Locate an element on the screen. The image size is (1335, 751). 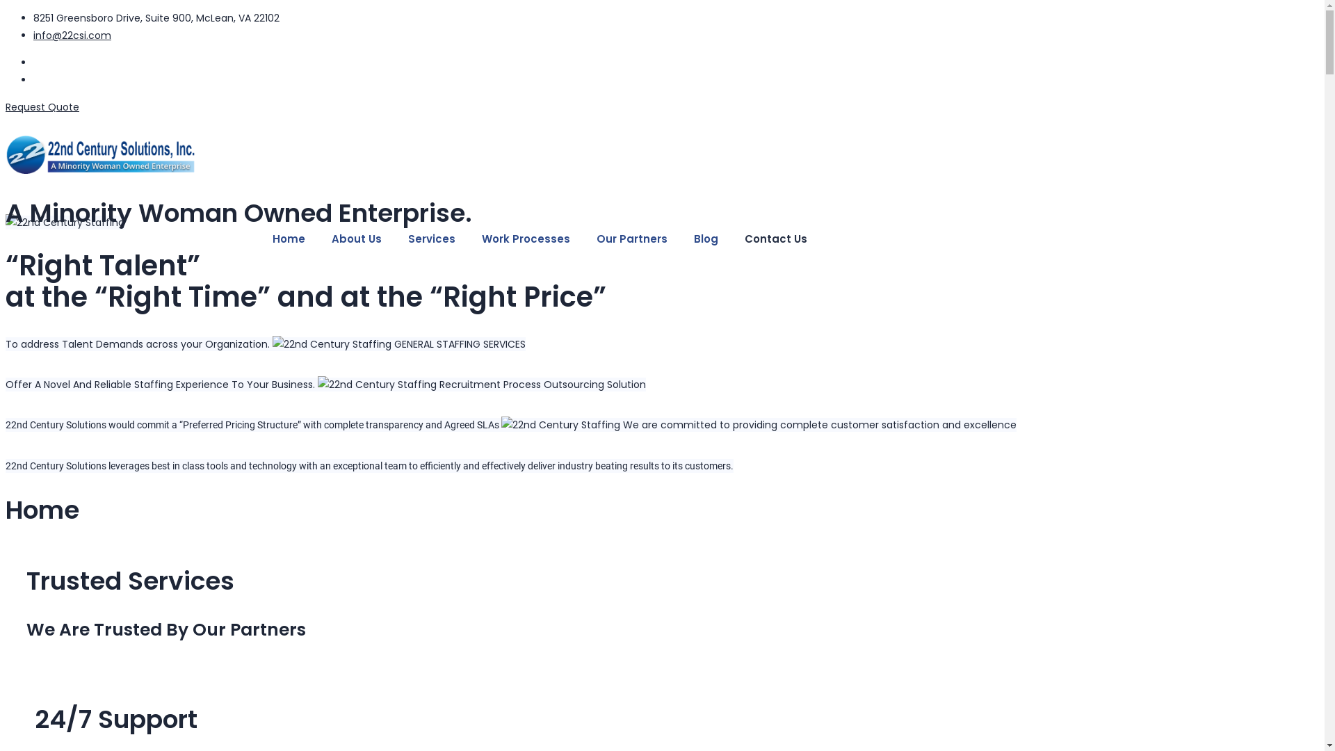
Our Partners is located at coordinates (632, 239).